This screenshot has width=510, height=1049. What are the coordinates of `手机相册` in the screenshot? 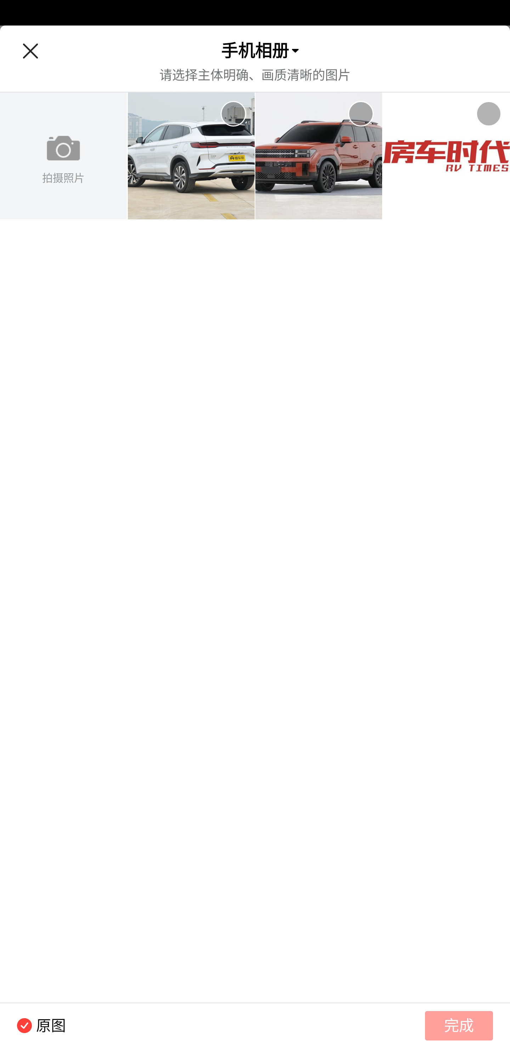 It's located at (255, 51).